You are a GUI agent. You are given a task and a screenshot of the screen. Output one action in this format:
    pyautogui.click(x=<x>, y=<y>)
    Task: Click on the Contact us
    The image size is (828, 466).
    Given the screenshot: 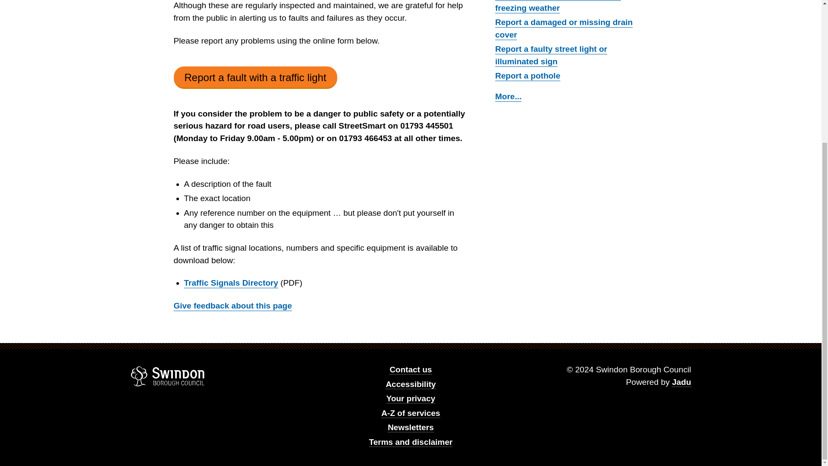 What is the action you would take?
    pyautogui.click(x=410, y=369)
    